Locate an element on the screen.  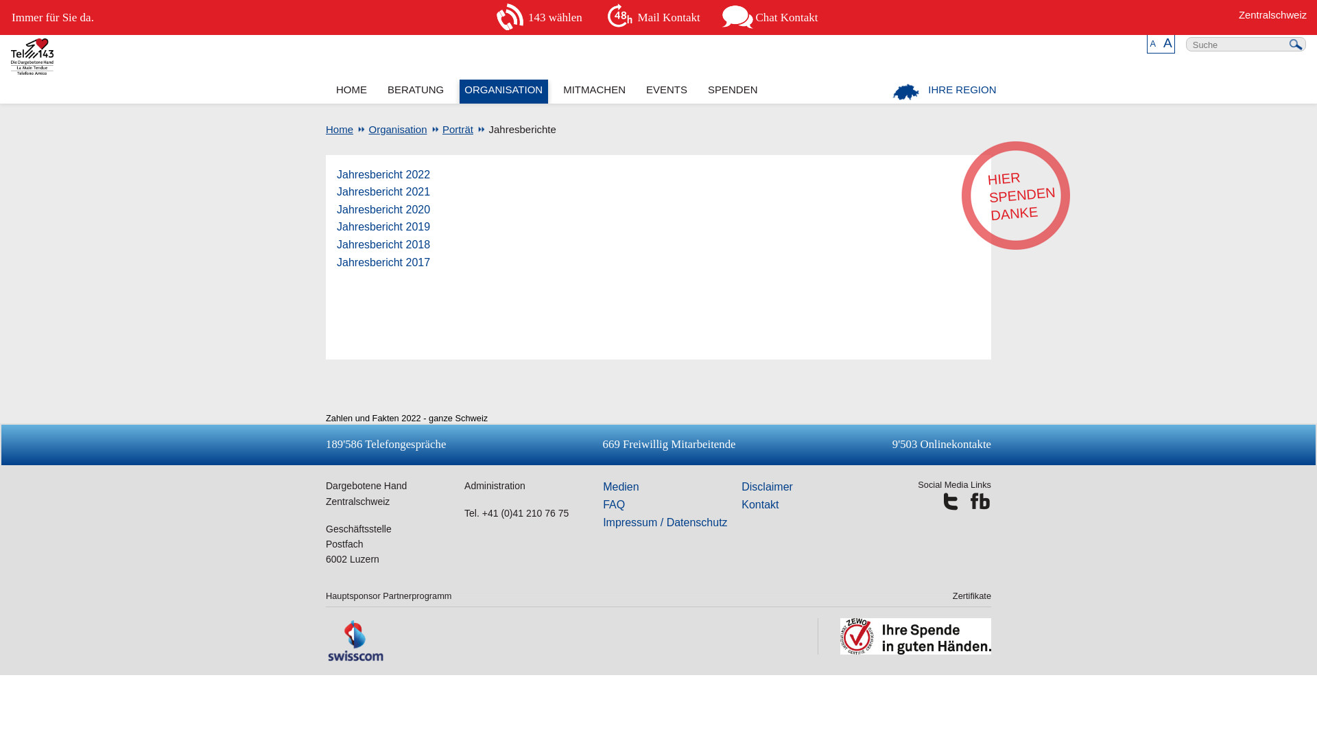
9'503 Onlinekontakte is located at coordinates (942, 445).